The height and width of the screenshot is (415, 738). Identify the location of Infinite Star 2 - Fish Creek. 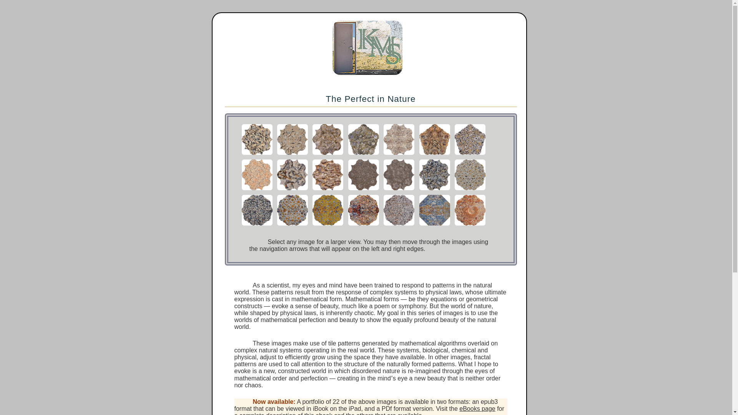
(292, 154).